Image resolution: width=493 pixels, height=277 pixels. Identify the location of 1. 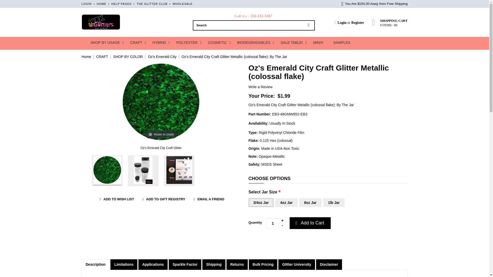
(276, 223).